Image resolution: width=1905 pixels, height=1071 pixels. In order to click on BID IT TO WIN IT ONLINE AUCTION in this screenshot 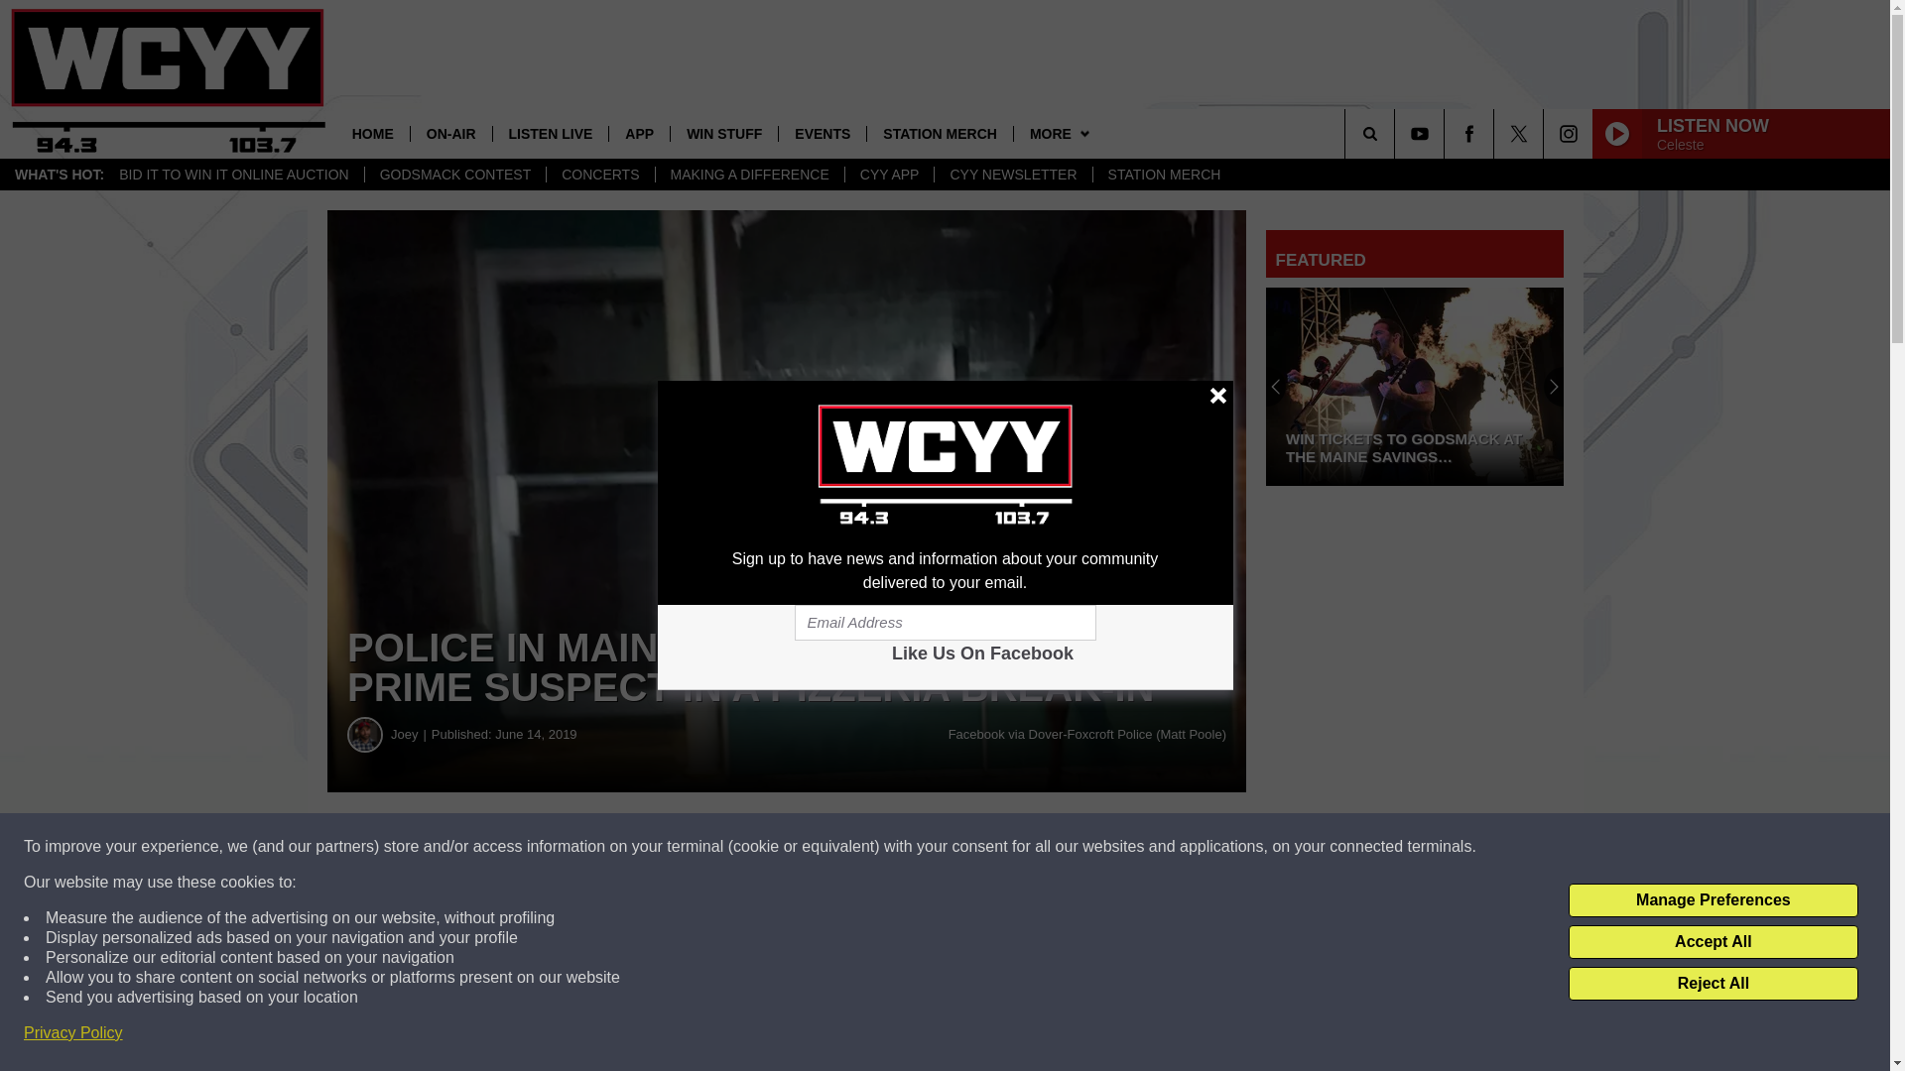, I will do `click(234, 175)`.